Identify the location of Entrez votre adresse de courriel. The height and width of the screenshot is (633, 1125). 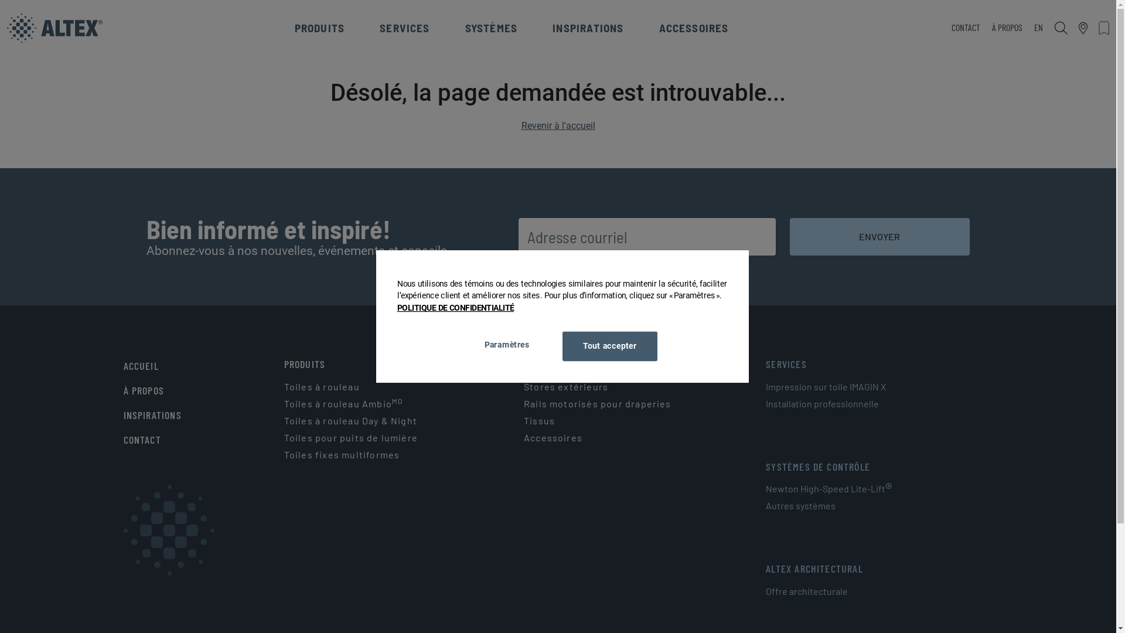
(647, 237).